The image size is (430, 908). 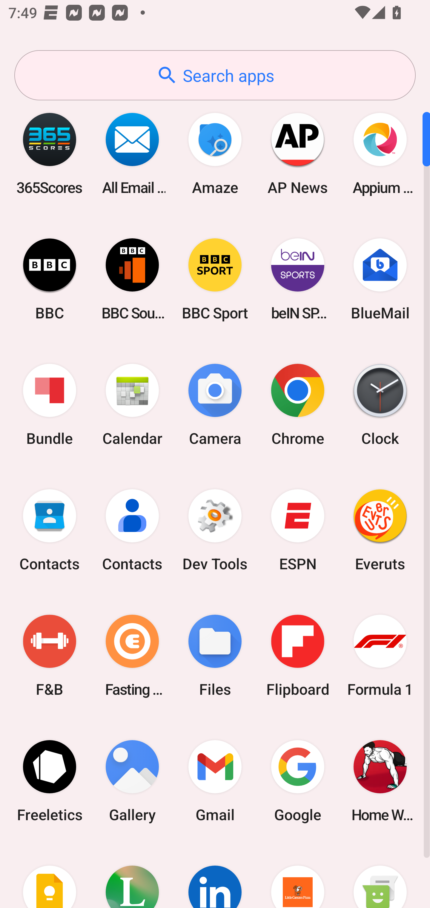 I want to click on F&B, so click(x=50, y=655).